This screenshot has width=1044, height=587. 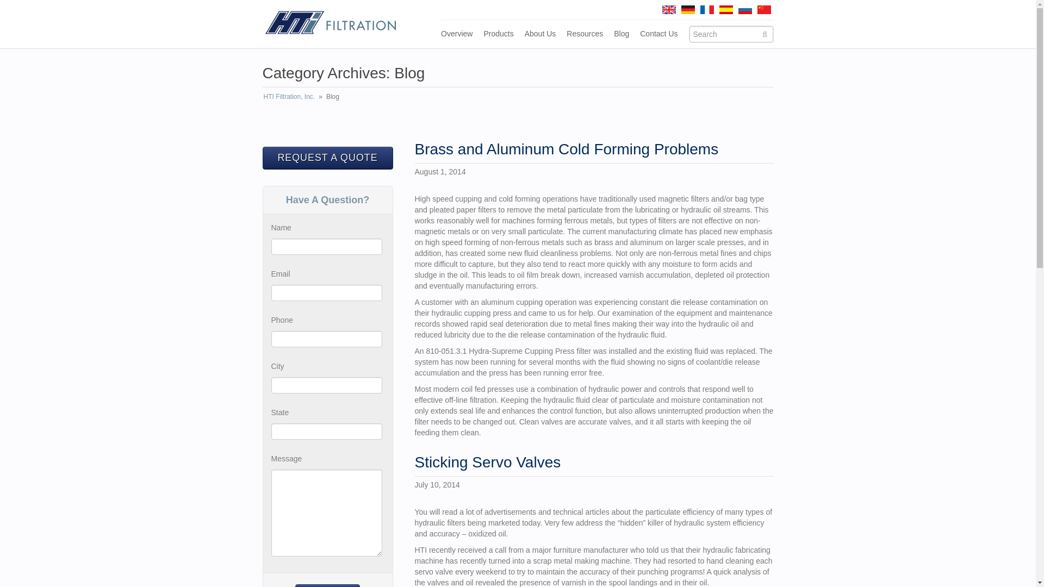 I want to click on HTI Filtration, Inc., so click(x=289, y=96).